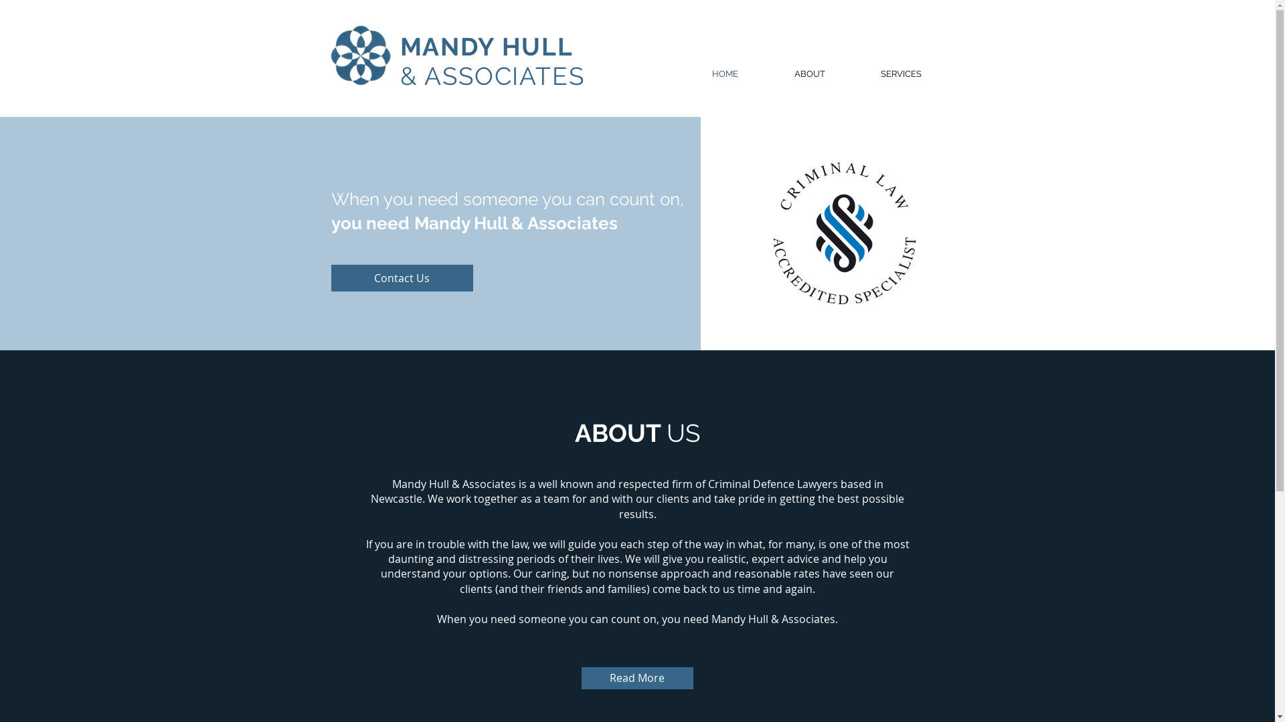  What do you see at coordinates (845, 233) in the screenshot?
I see `Criminal Law Accredited Specialist` at bounding box center [845, 233].